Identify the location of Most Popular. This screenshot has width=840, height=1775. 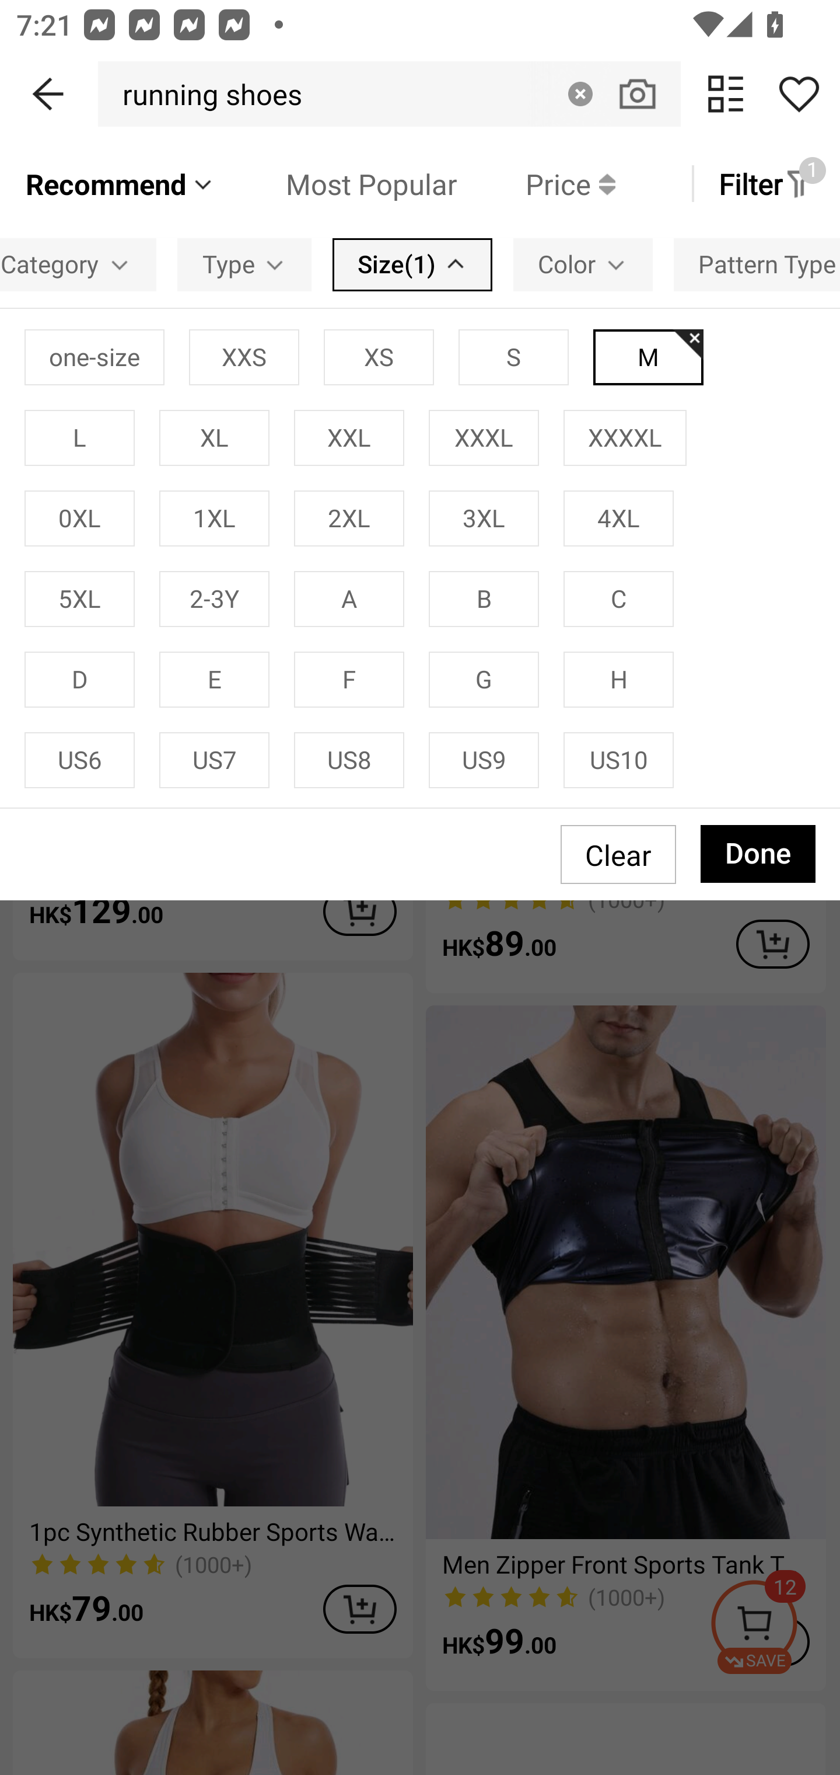
(337, 183).